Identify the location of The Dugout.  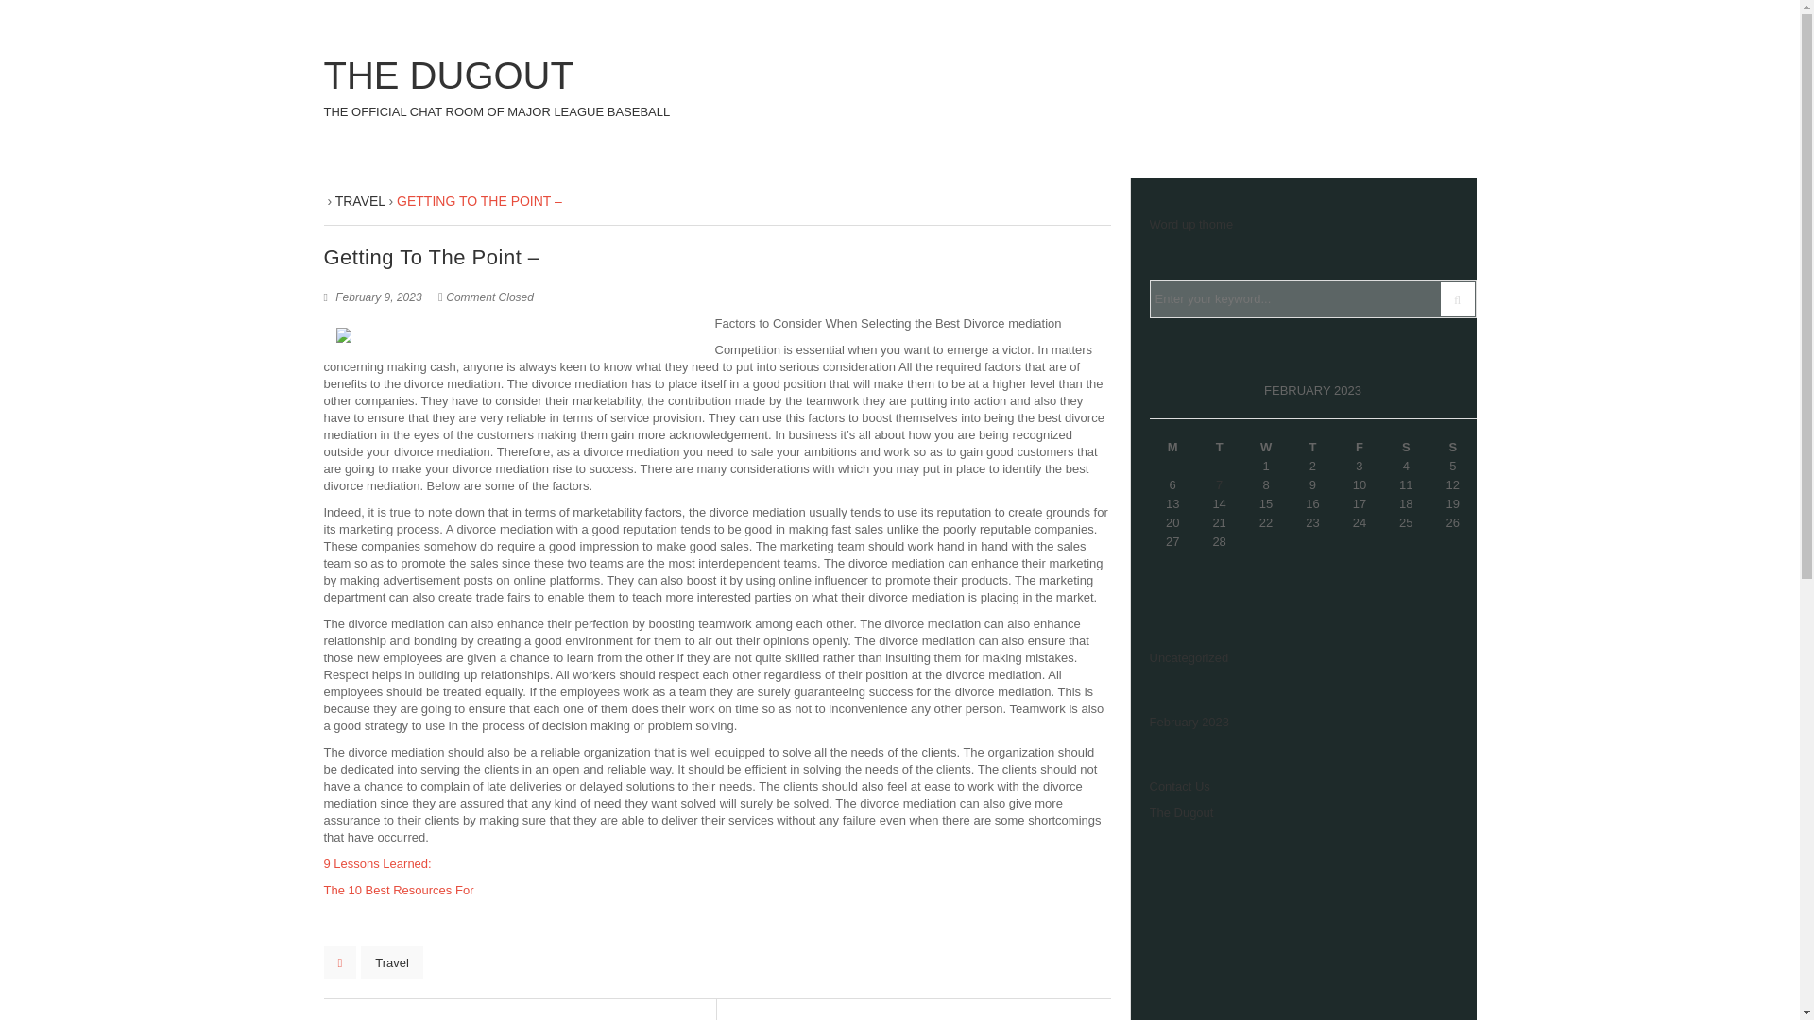
(1190, 225).